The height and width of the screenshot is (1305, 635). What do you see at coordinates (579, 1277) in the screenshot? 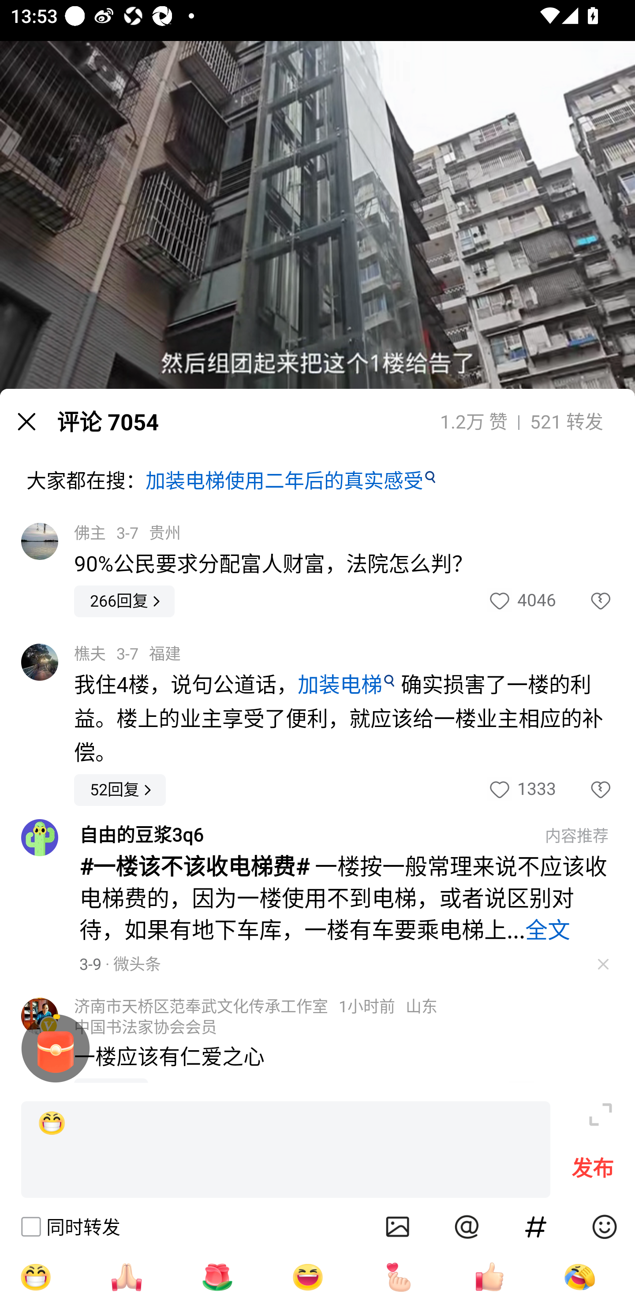
I see `[捂脸]` at bounding box center [579, 1277].